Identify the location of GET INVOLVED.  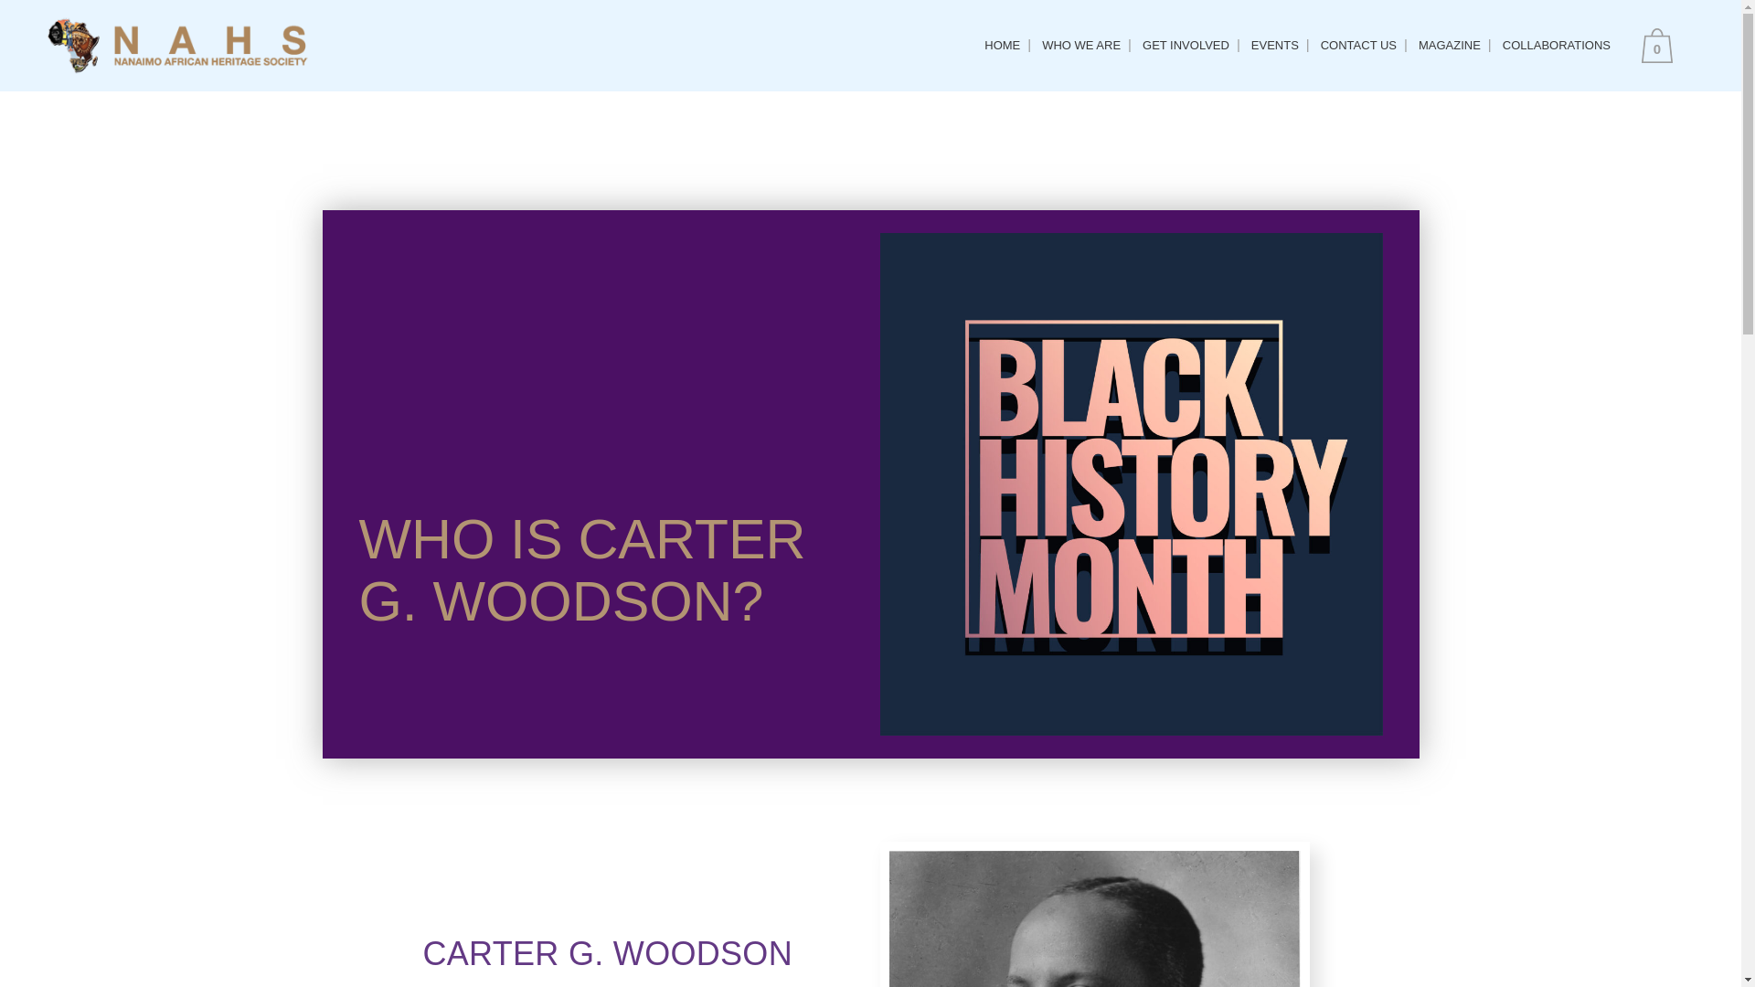
(1186, 46).